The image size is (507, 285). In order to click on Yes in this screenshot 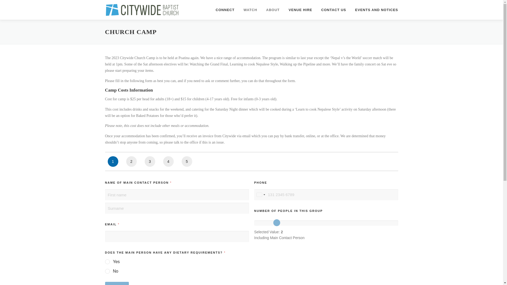, I will do `click(108, 262)`.